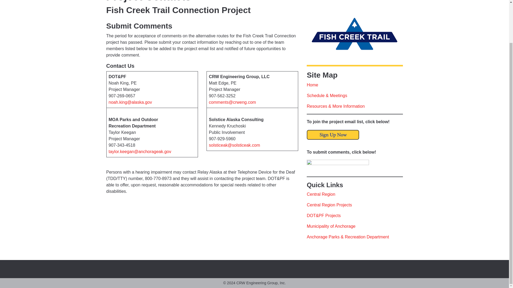 The width and height of the screenshot is (513, 288). What do you see at coordinates (329, 205) in the screenshot?
I see `Central Region Projects` at bounding box center [329, 205].